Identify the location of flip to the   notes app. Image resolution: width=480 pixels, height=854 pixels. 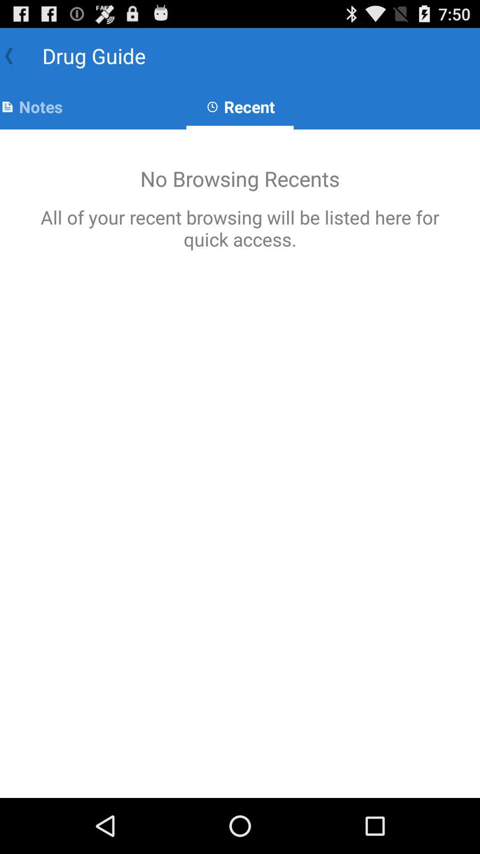
(31, 107).